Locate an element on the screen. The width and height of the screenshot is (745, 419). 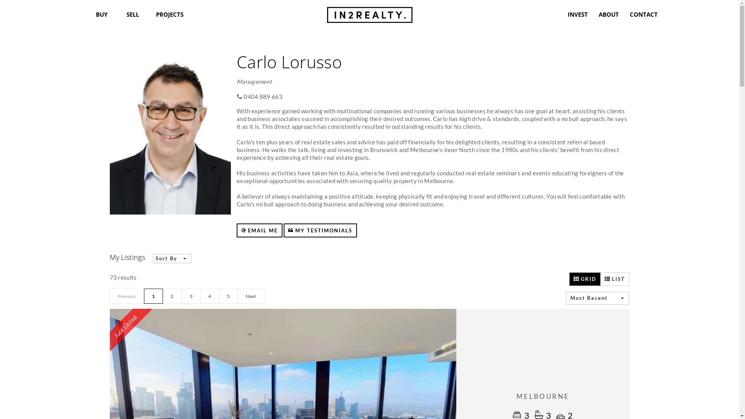
INVEST is located at coordinates (575, 14).